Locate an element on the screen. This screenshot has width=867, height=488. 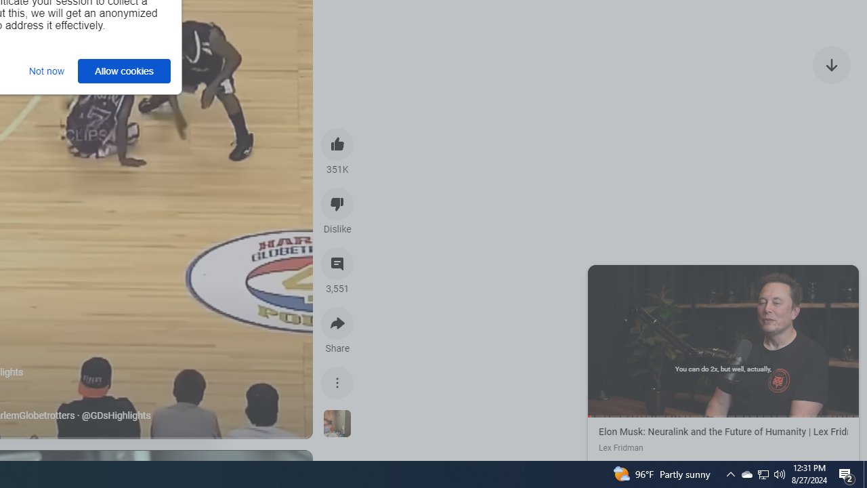
Next video is located at coordinates (832, 64).